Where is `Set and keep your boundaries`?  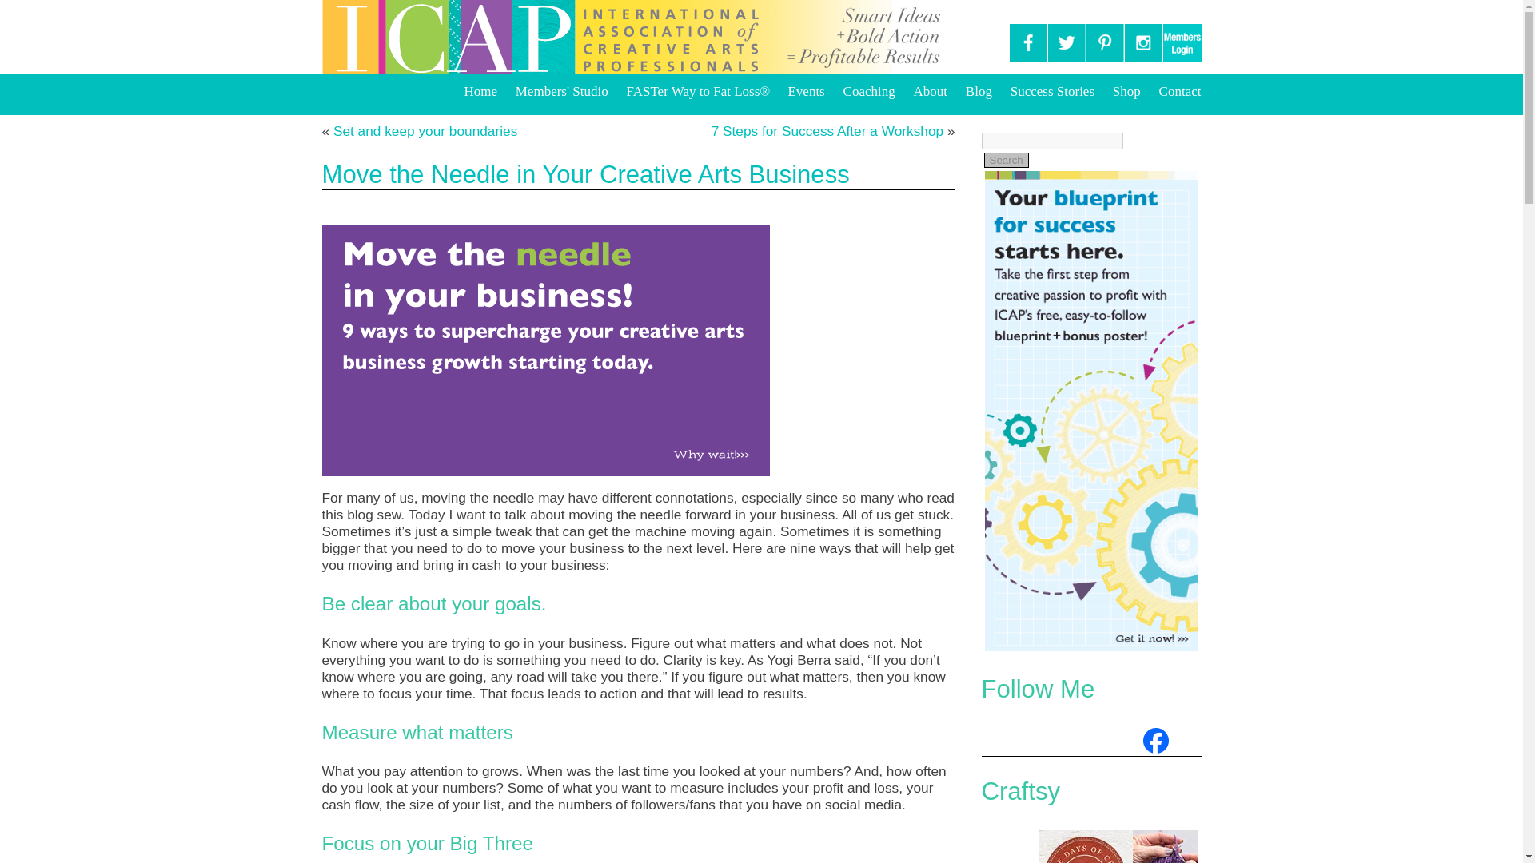
Set and keep your boundaries is located at coordinates (425, 131).